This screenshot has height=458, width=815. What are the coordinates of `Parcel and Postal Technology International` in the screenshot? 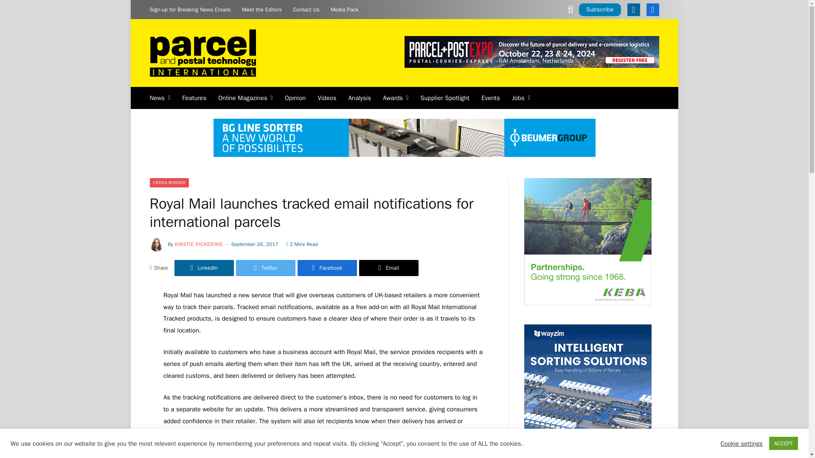 It's located at (202, 53).